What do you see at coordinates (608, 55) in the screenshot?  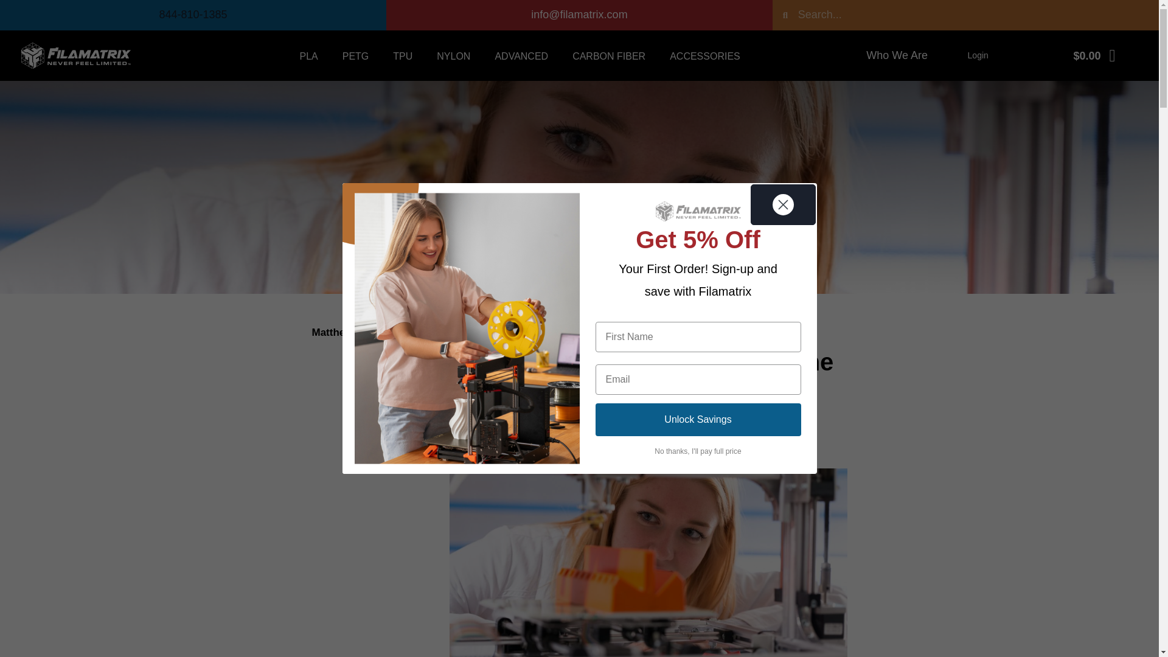 I see `CARBON FIBER` at bounding box center [608, 55].